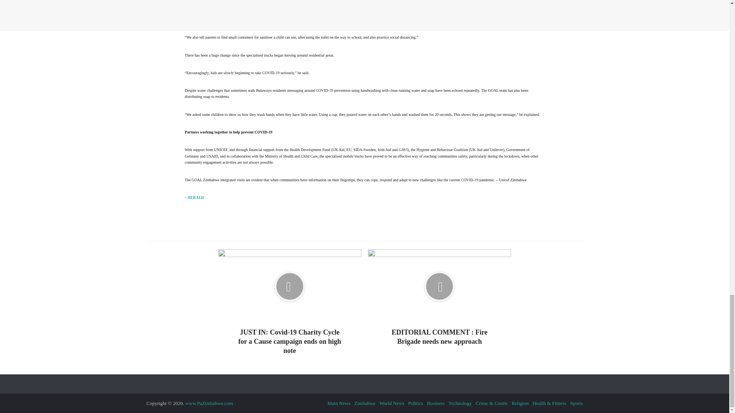  I want to click on Technology, so click(460, 403).